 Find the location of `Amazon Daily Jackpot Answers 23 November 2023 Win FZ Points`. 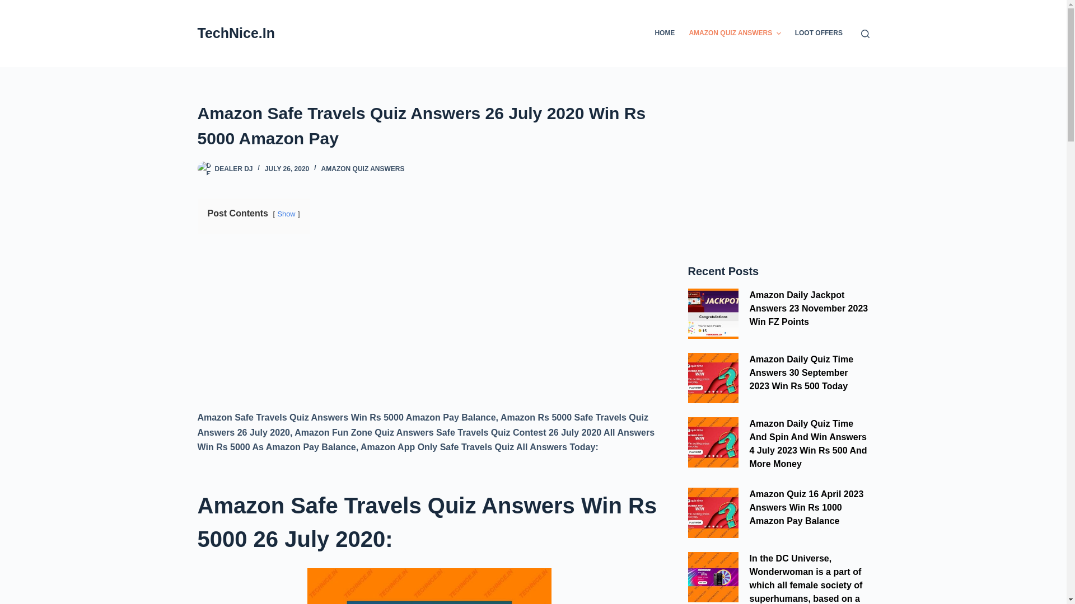

Amazon Daily Jackpot Answers 23 November 2023 Win FZ Points is located at coordinates (712, 313).